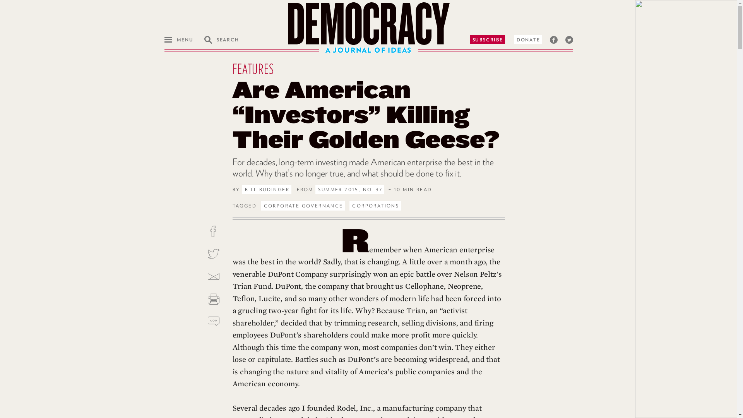 The image size is (743, 418). I want to click on BILL BUDINGER, so click(266, 190).